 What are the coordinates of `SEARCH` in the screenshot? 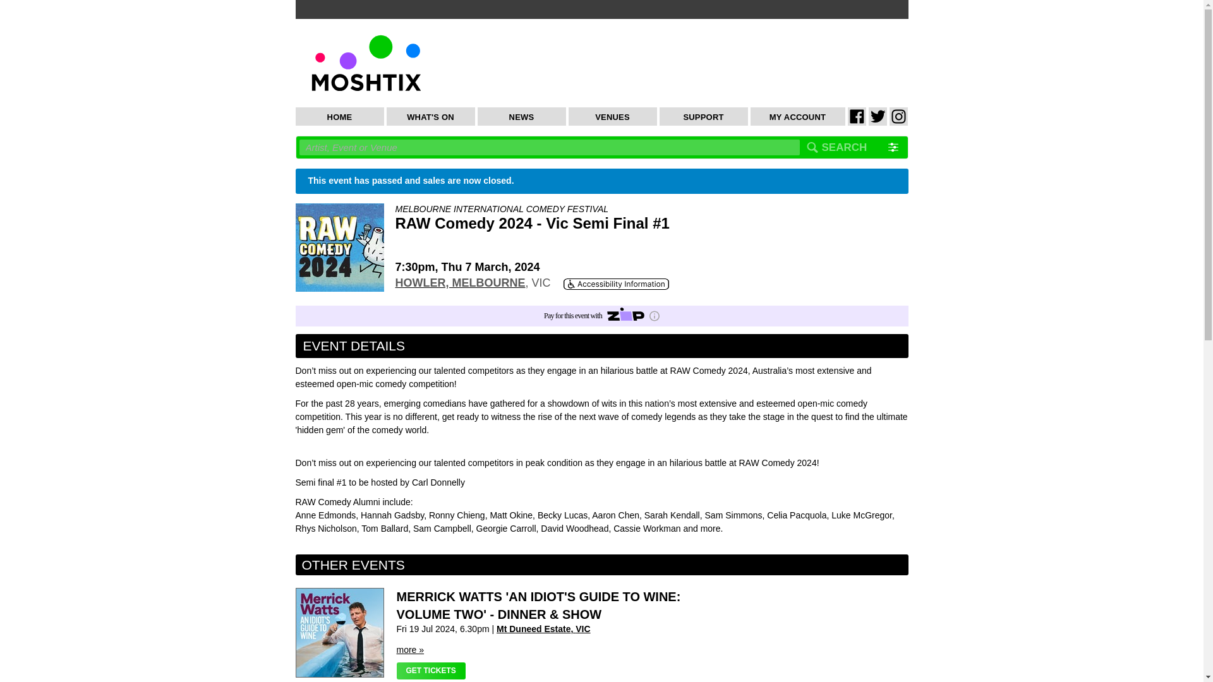 It's located at (844, 148).